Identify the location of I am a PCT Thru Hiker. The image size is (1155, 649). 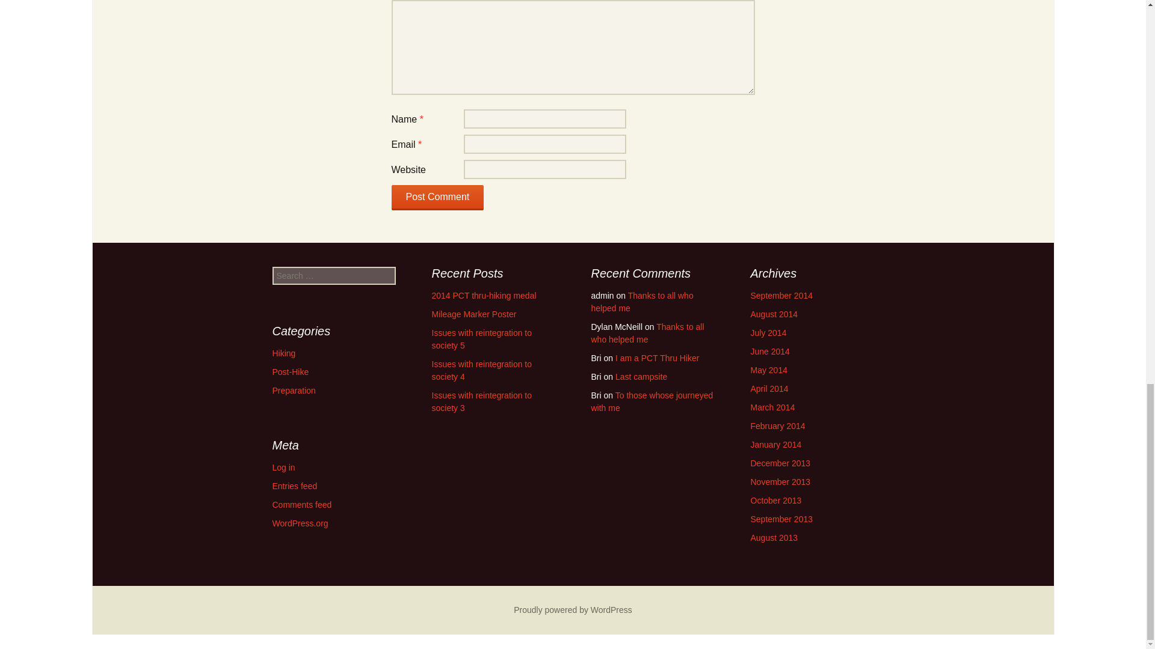
(658, 358).